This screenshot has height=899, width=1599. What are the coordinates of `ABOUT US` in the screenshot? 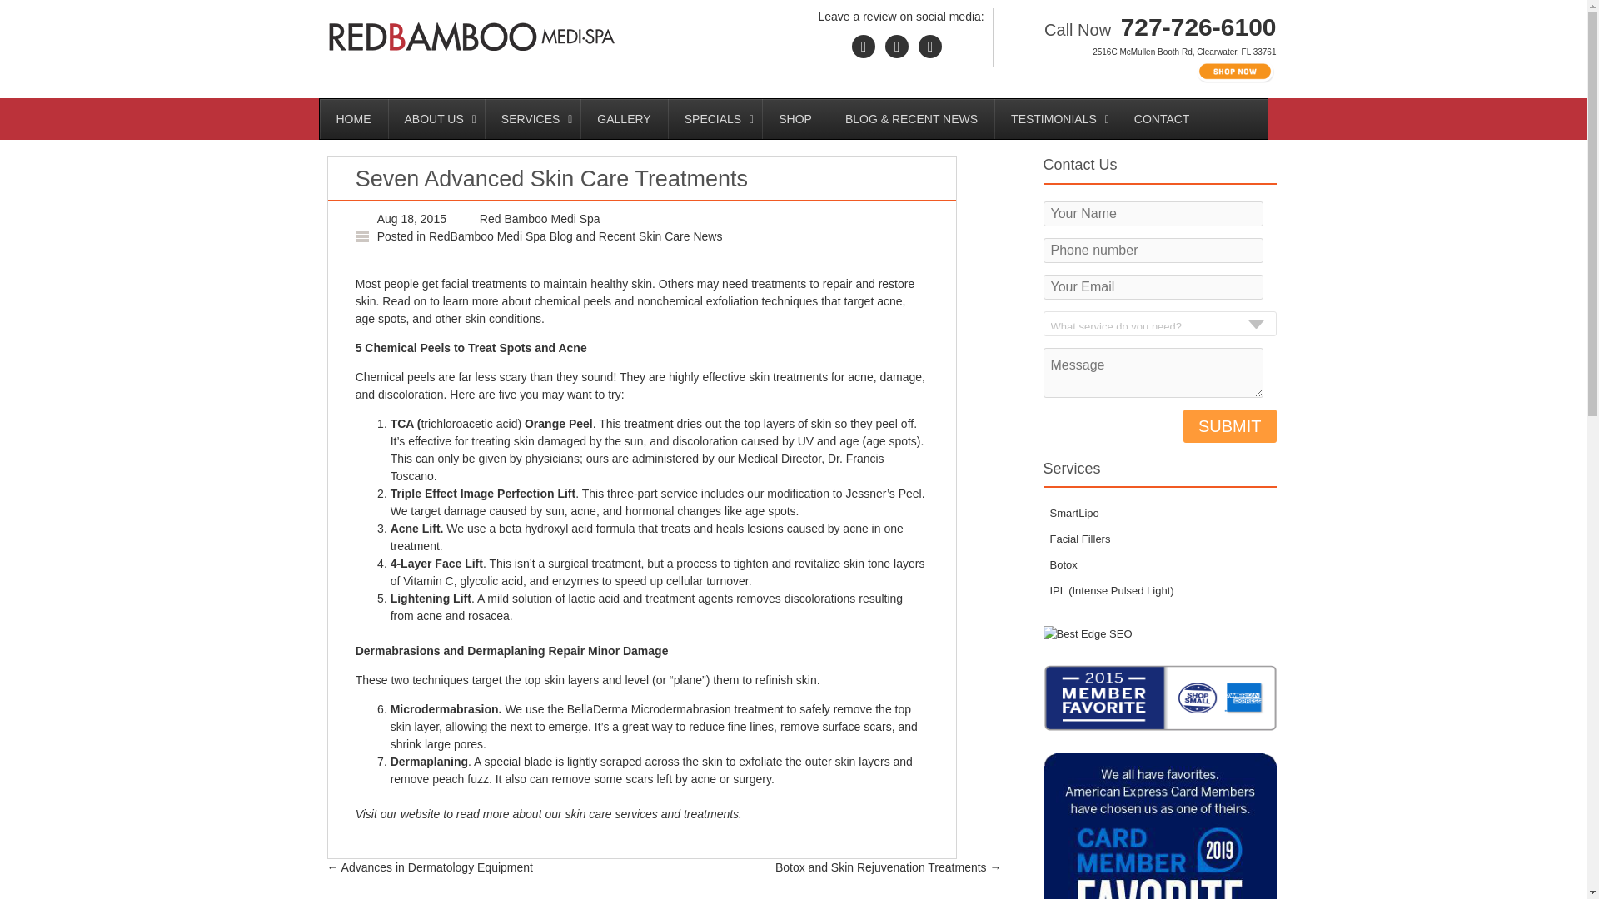 It's located at (436, 118).